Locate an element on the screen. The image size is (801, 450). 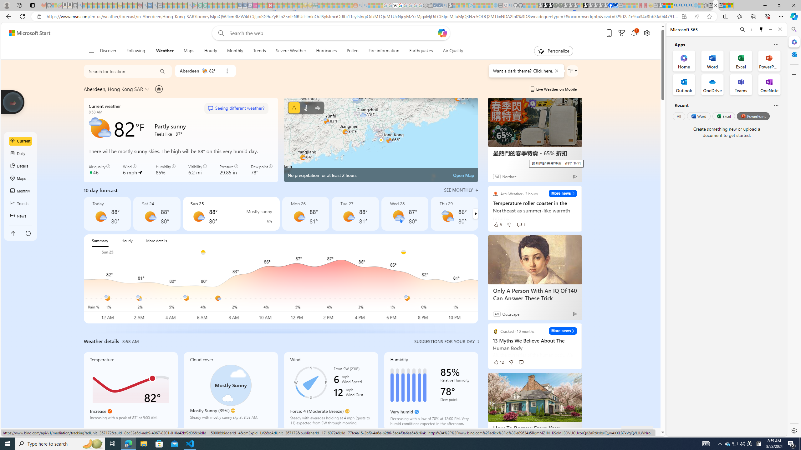
Target page - Wikipedia is located at coordinates (395, 5).